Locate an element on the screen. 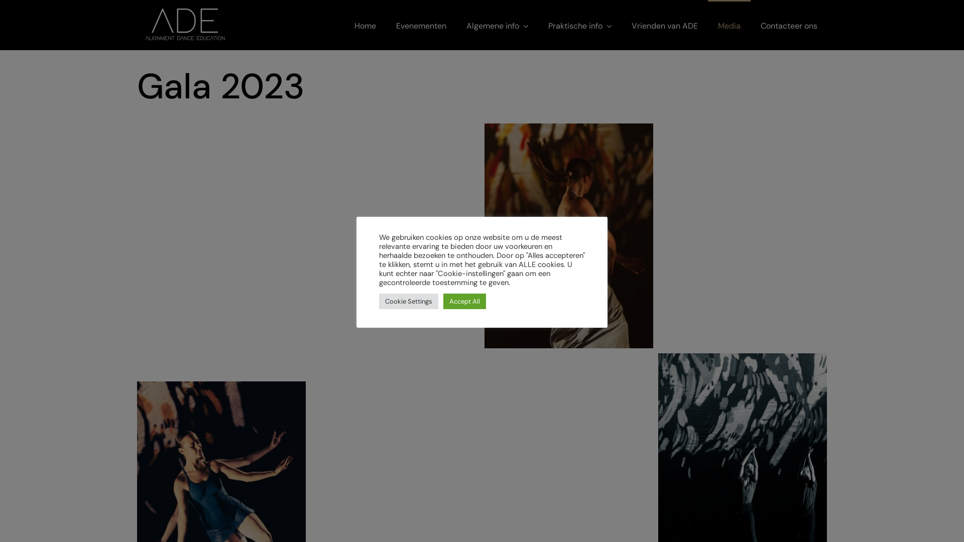 This screenshot has height=542, width=964. Evenementen is located at coordinates (421, 25).